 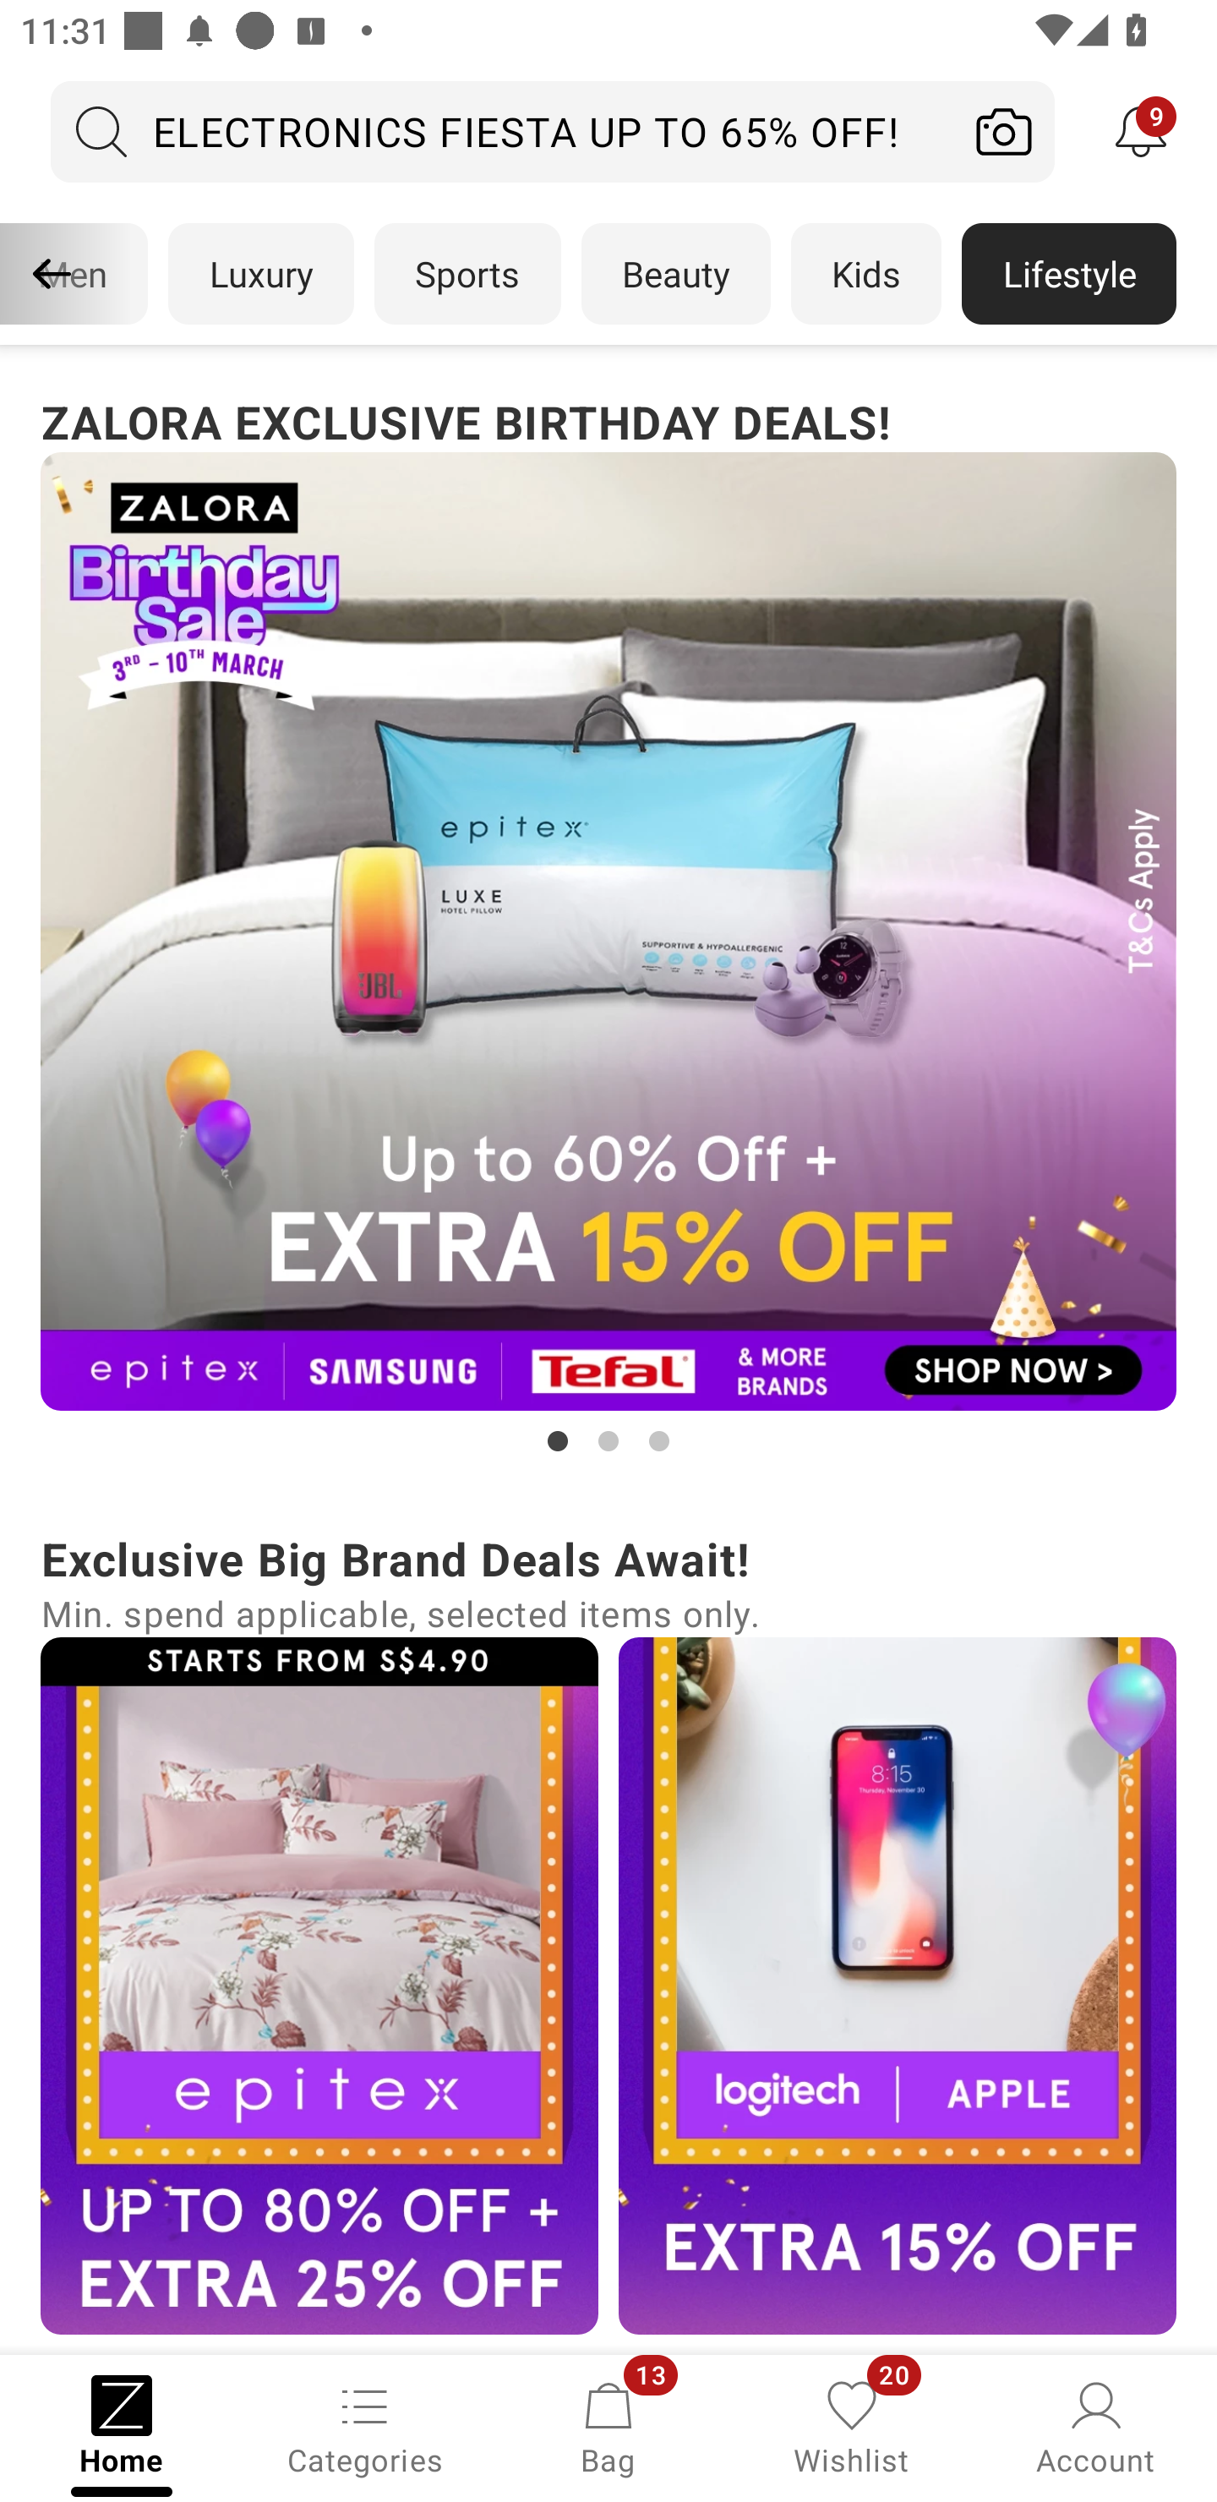 I want to click on Categories, so click(x=365, y=2426).